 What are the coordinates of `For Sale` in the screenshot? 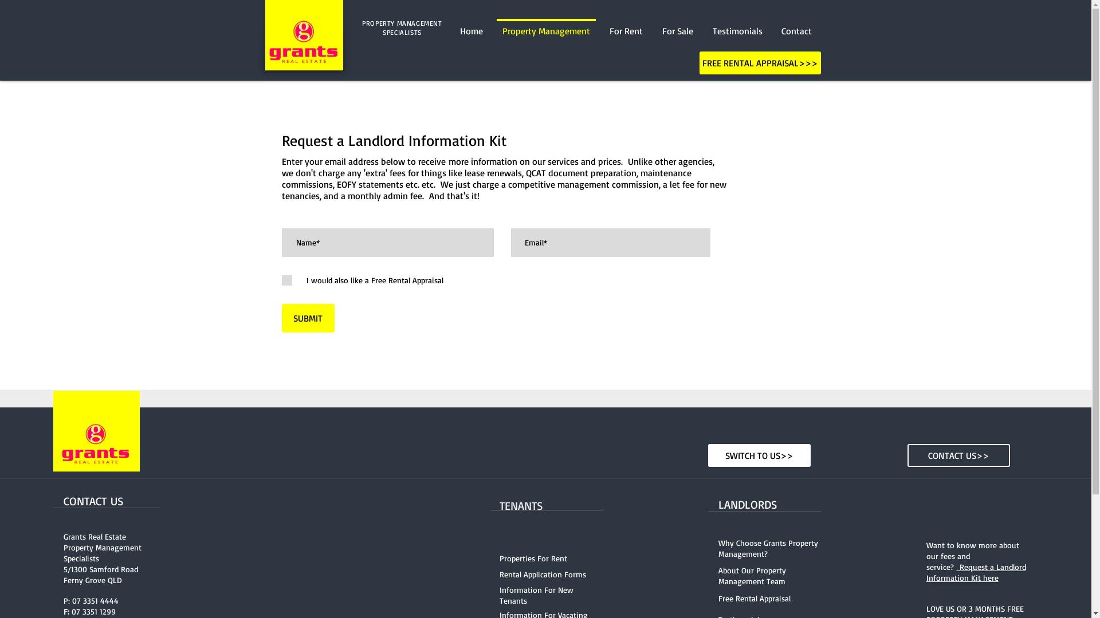 It's located at (677, 26).